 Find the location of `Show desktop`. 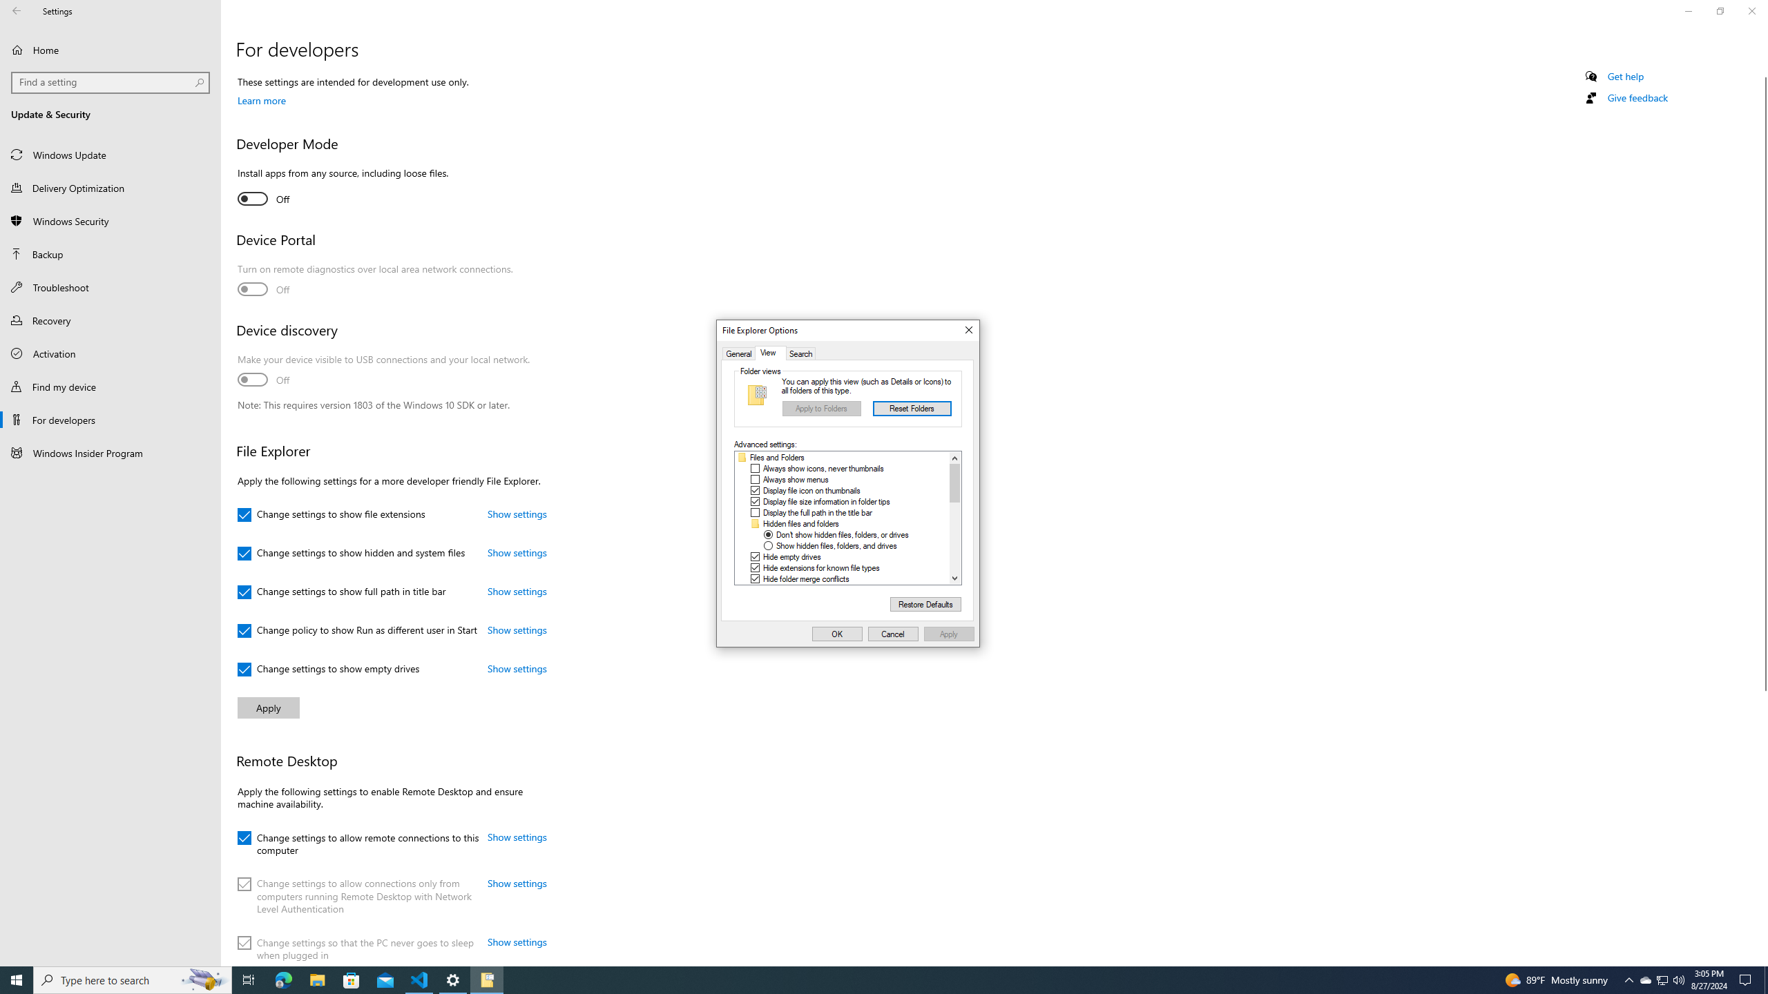

Show desktop is located at coordinates (1766, 980).